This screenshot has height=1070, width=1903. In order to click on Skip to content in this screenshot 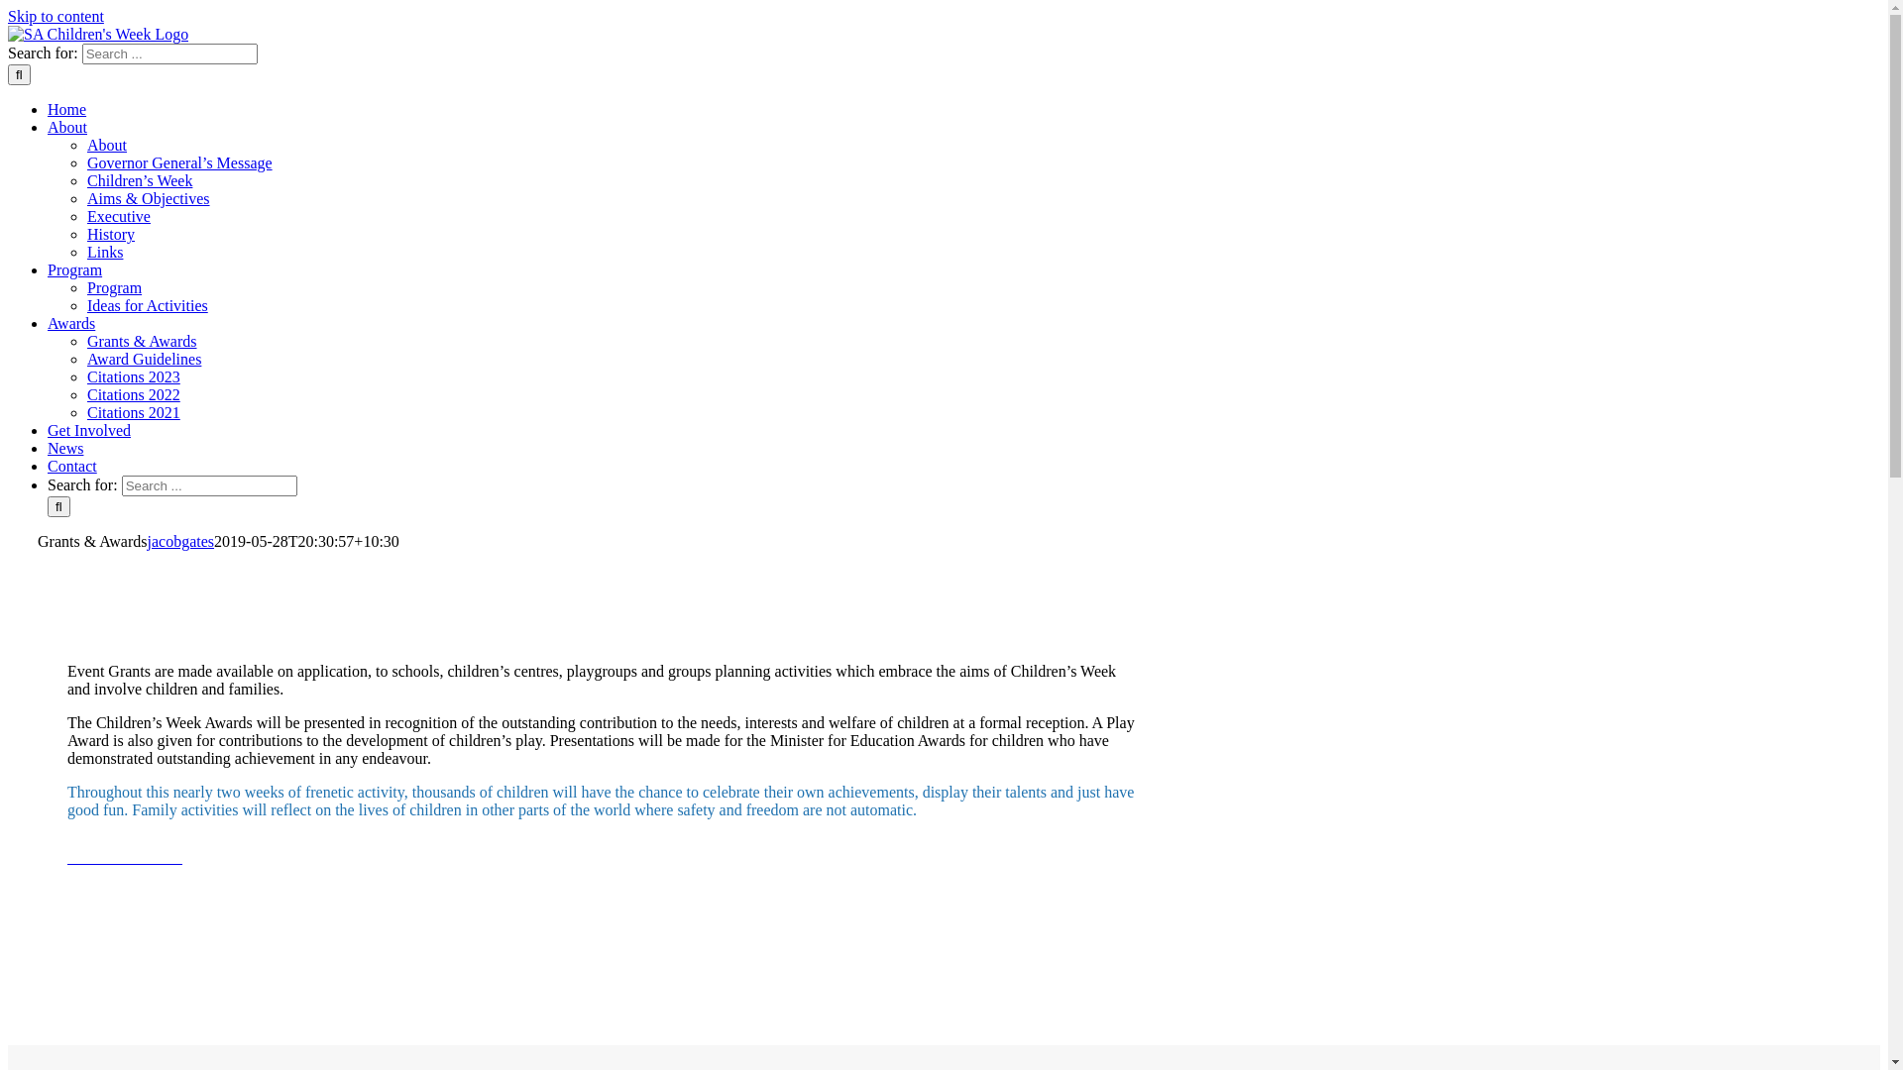, I will do `click(56, 16)`.